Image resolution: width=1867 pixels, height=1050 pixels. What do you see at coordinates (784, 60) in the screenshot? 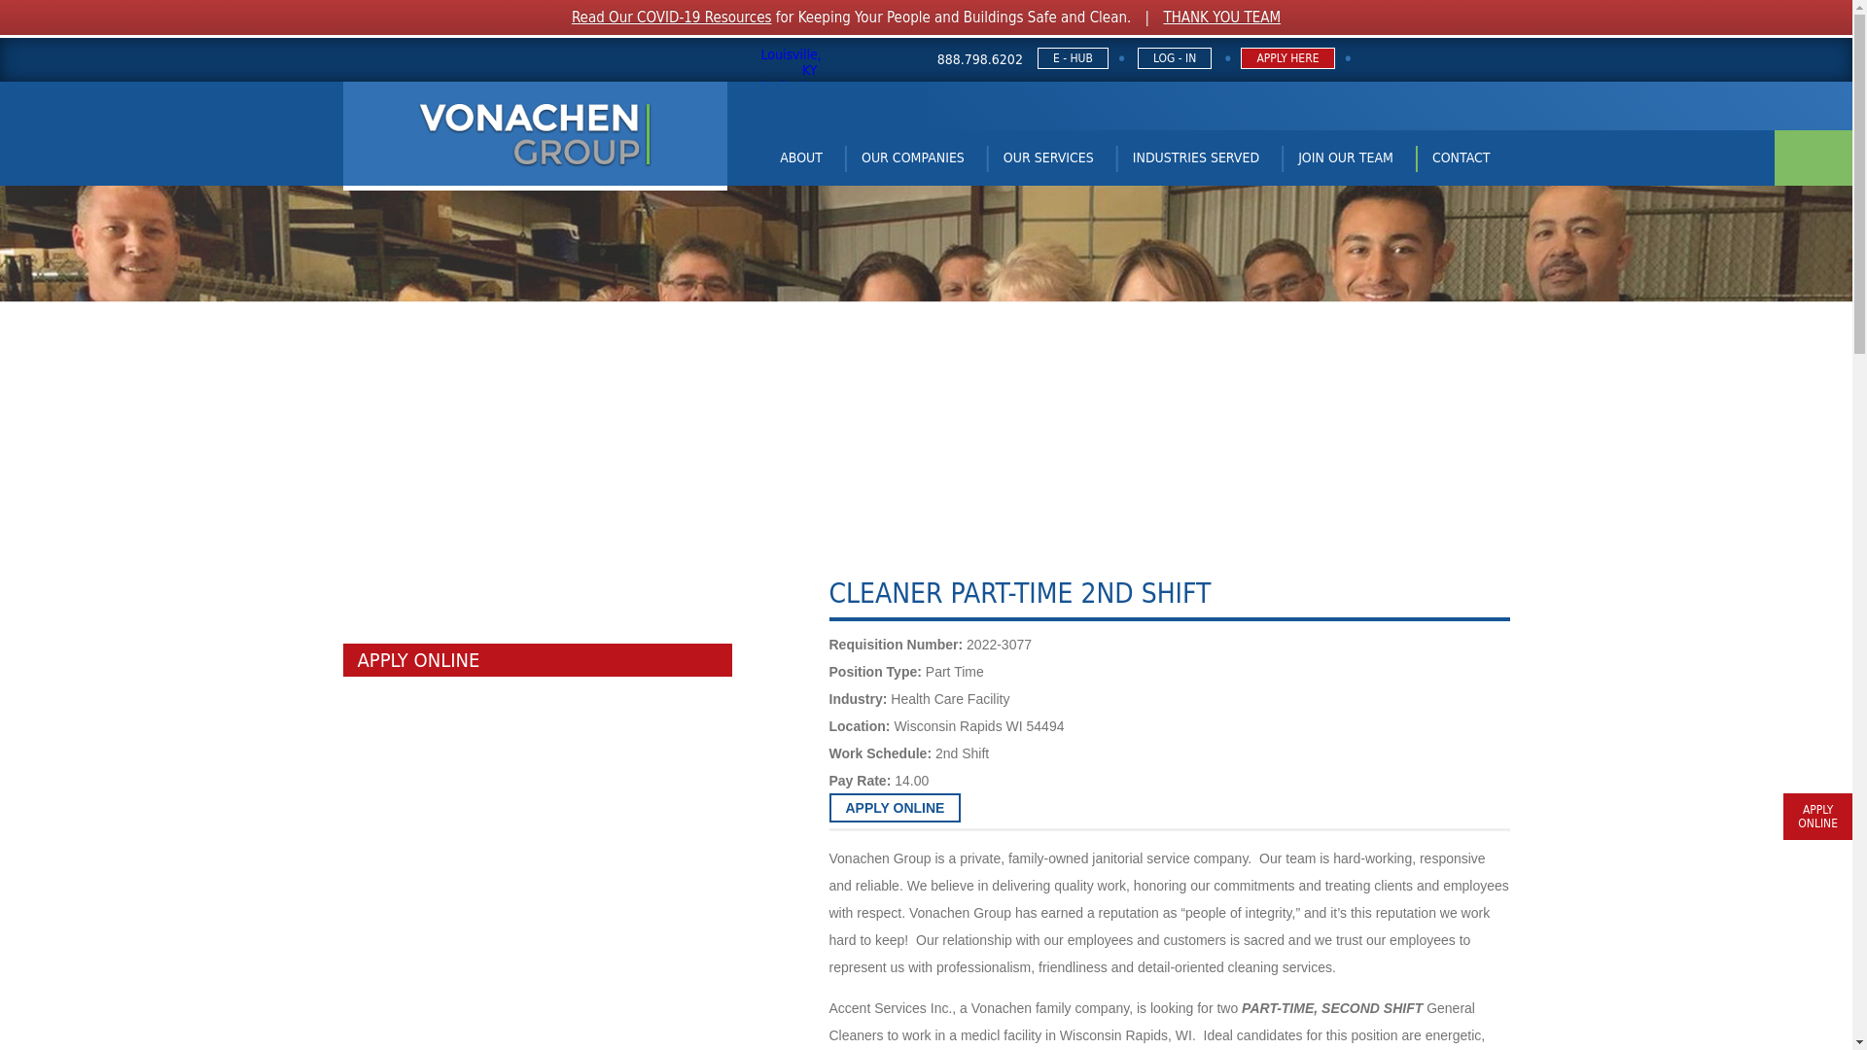
I see `Louisville, KY Lexington, KY` at bounding box center [784, 60].